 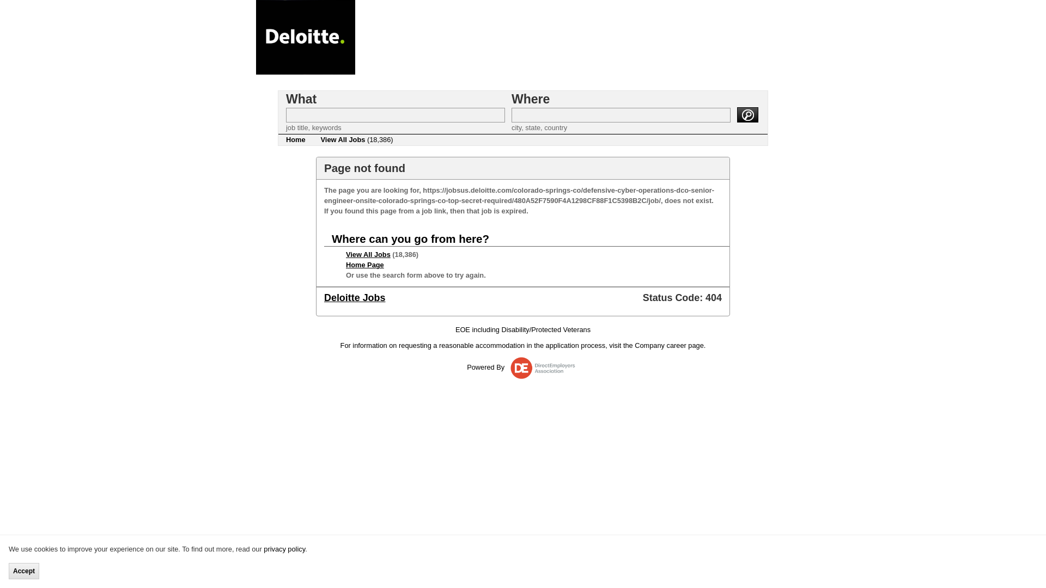 What do you see at coordinates (295, 139) in the screenshot?
I see `Home` at bounding box center [295, 139].